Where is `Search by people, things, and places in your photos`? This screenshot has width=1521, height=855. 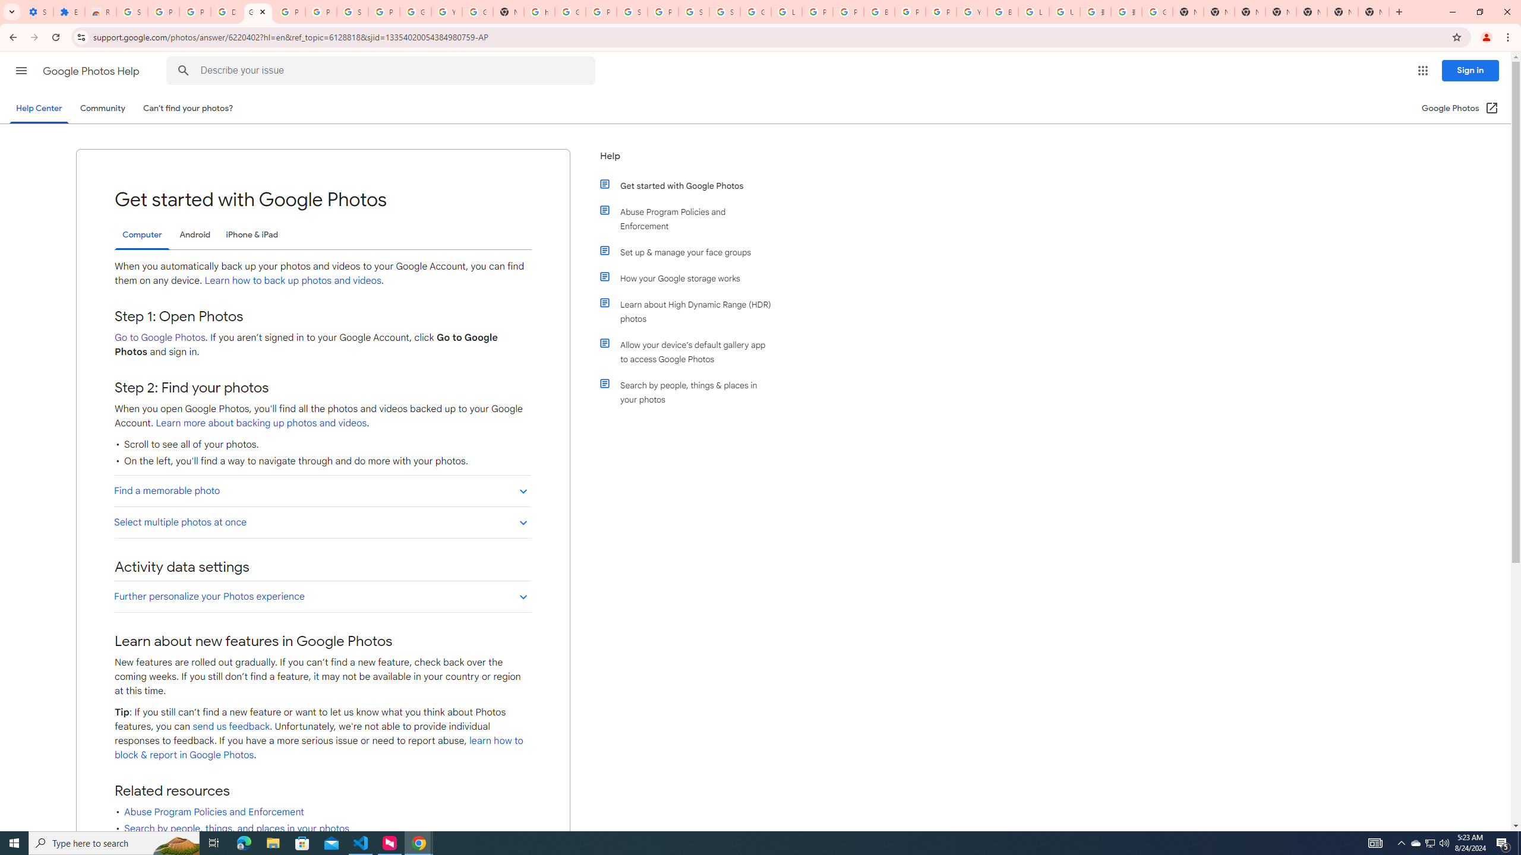 Search by people, things, and places in your photos is located at coordinates (236, 828).